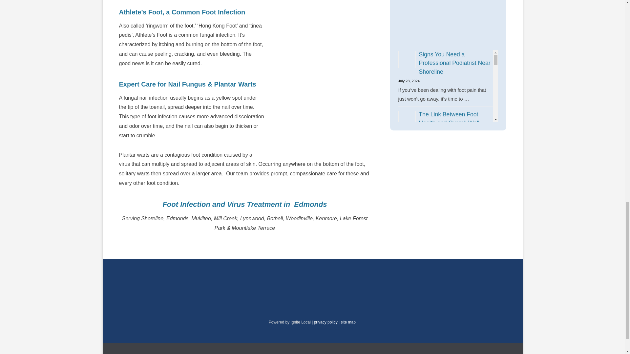 The height and width of the screenshot is (354, 630). I want to click on Basic Information about Bunions in Woodinville, so click(449, 316).